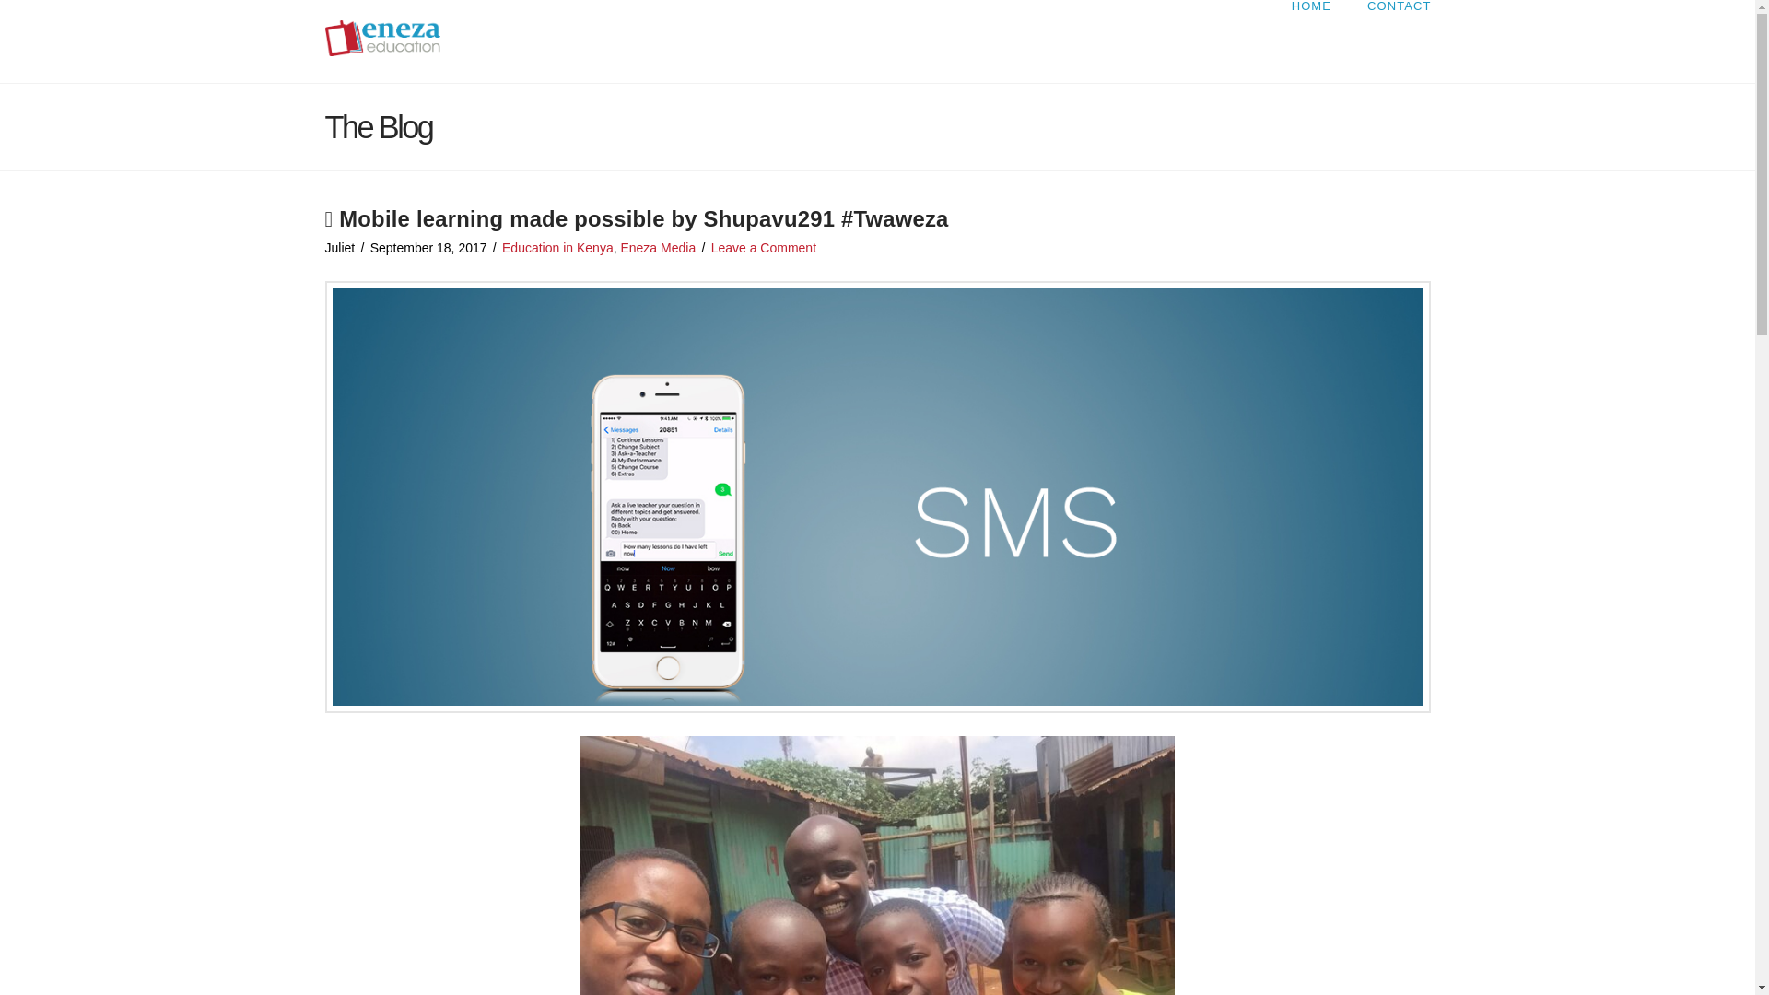 The image size is (1769, 995). Describe the element at coordinates (1310, 41) in the screenshot. I see `HOME` at that location.